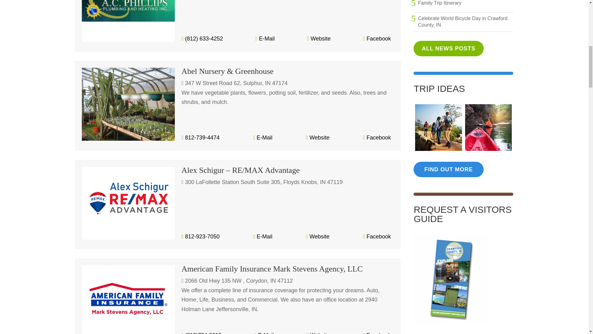 This screenshot has height=334, width=593. What do you see at coordinates (377, 39) in the screenshot?
I see `Facebook` at bounding box center [377, 39].